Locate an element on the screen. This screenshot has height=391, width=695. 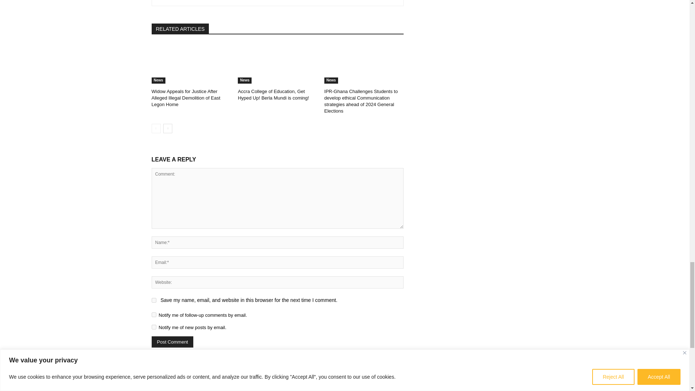
subscribe is located at coordinates (153, 327).